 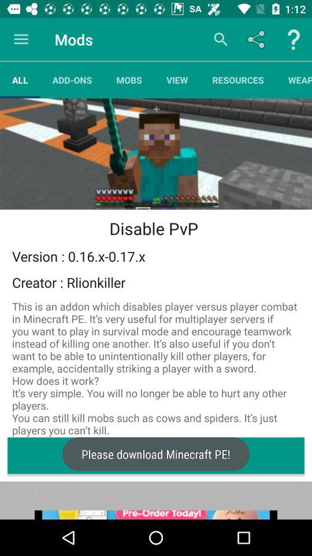 What do you see at coordinates (294, 39) in the screenshot?
I see `open help menu` at bounding box center [294, 39].